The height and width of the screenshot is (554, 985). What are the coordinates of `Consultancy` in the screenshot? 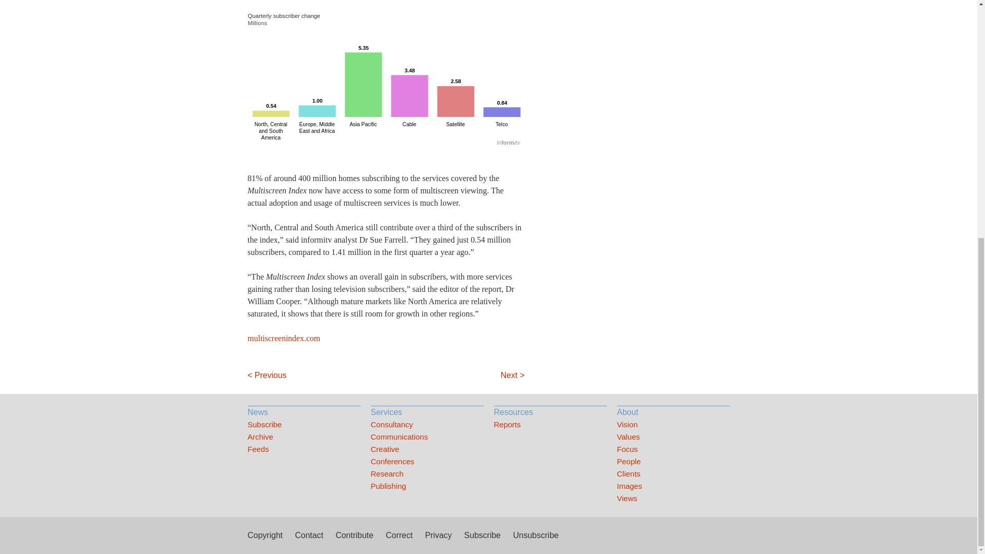 It's located at (427, 425).